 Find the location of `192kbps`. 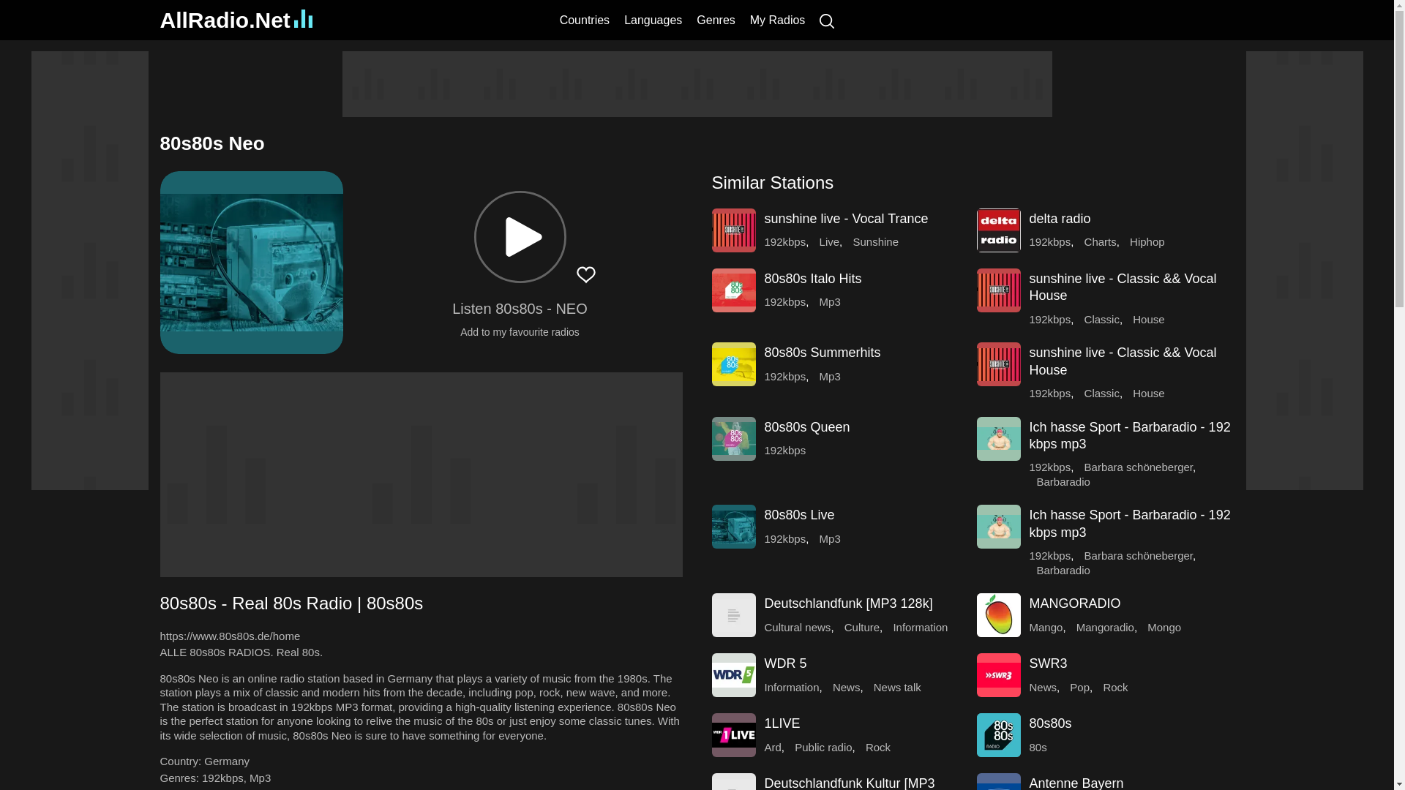

192kbps is located at coordinates (222, 778).